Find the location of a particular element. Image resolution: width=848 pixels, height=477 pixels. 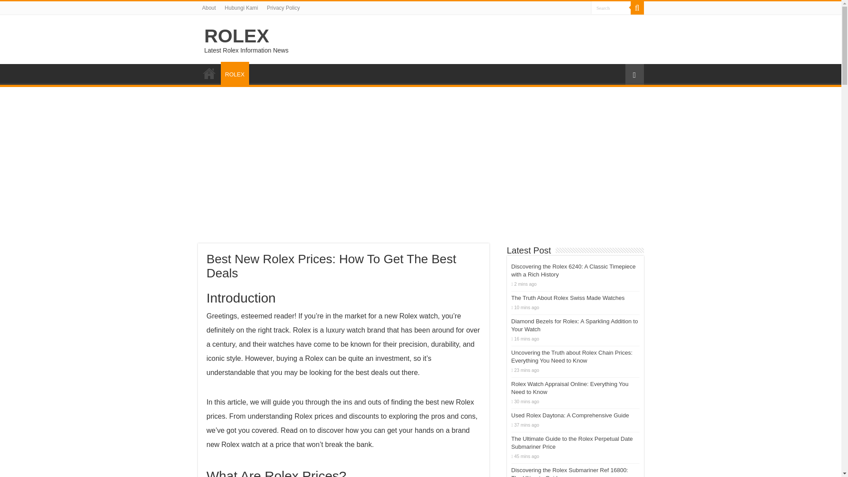

Search is located at coordinates (637, 8).